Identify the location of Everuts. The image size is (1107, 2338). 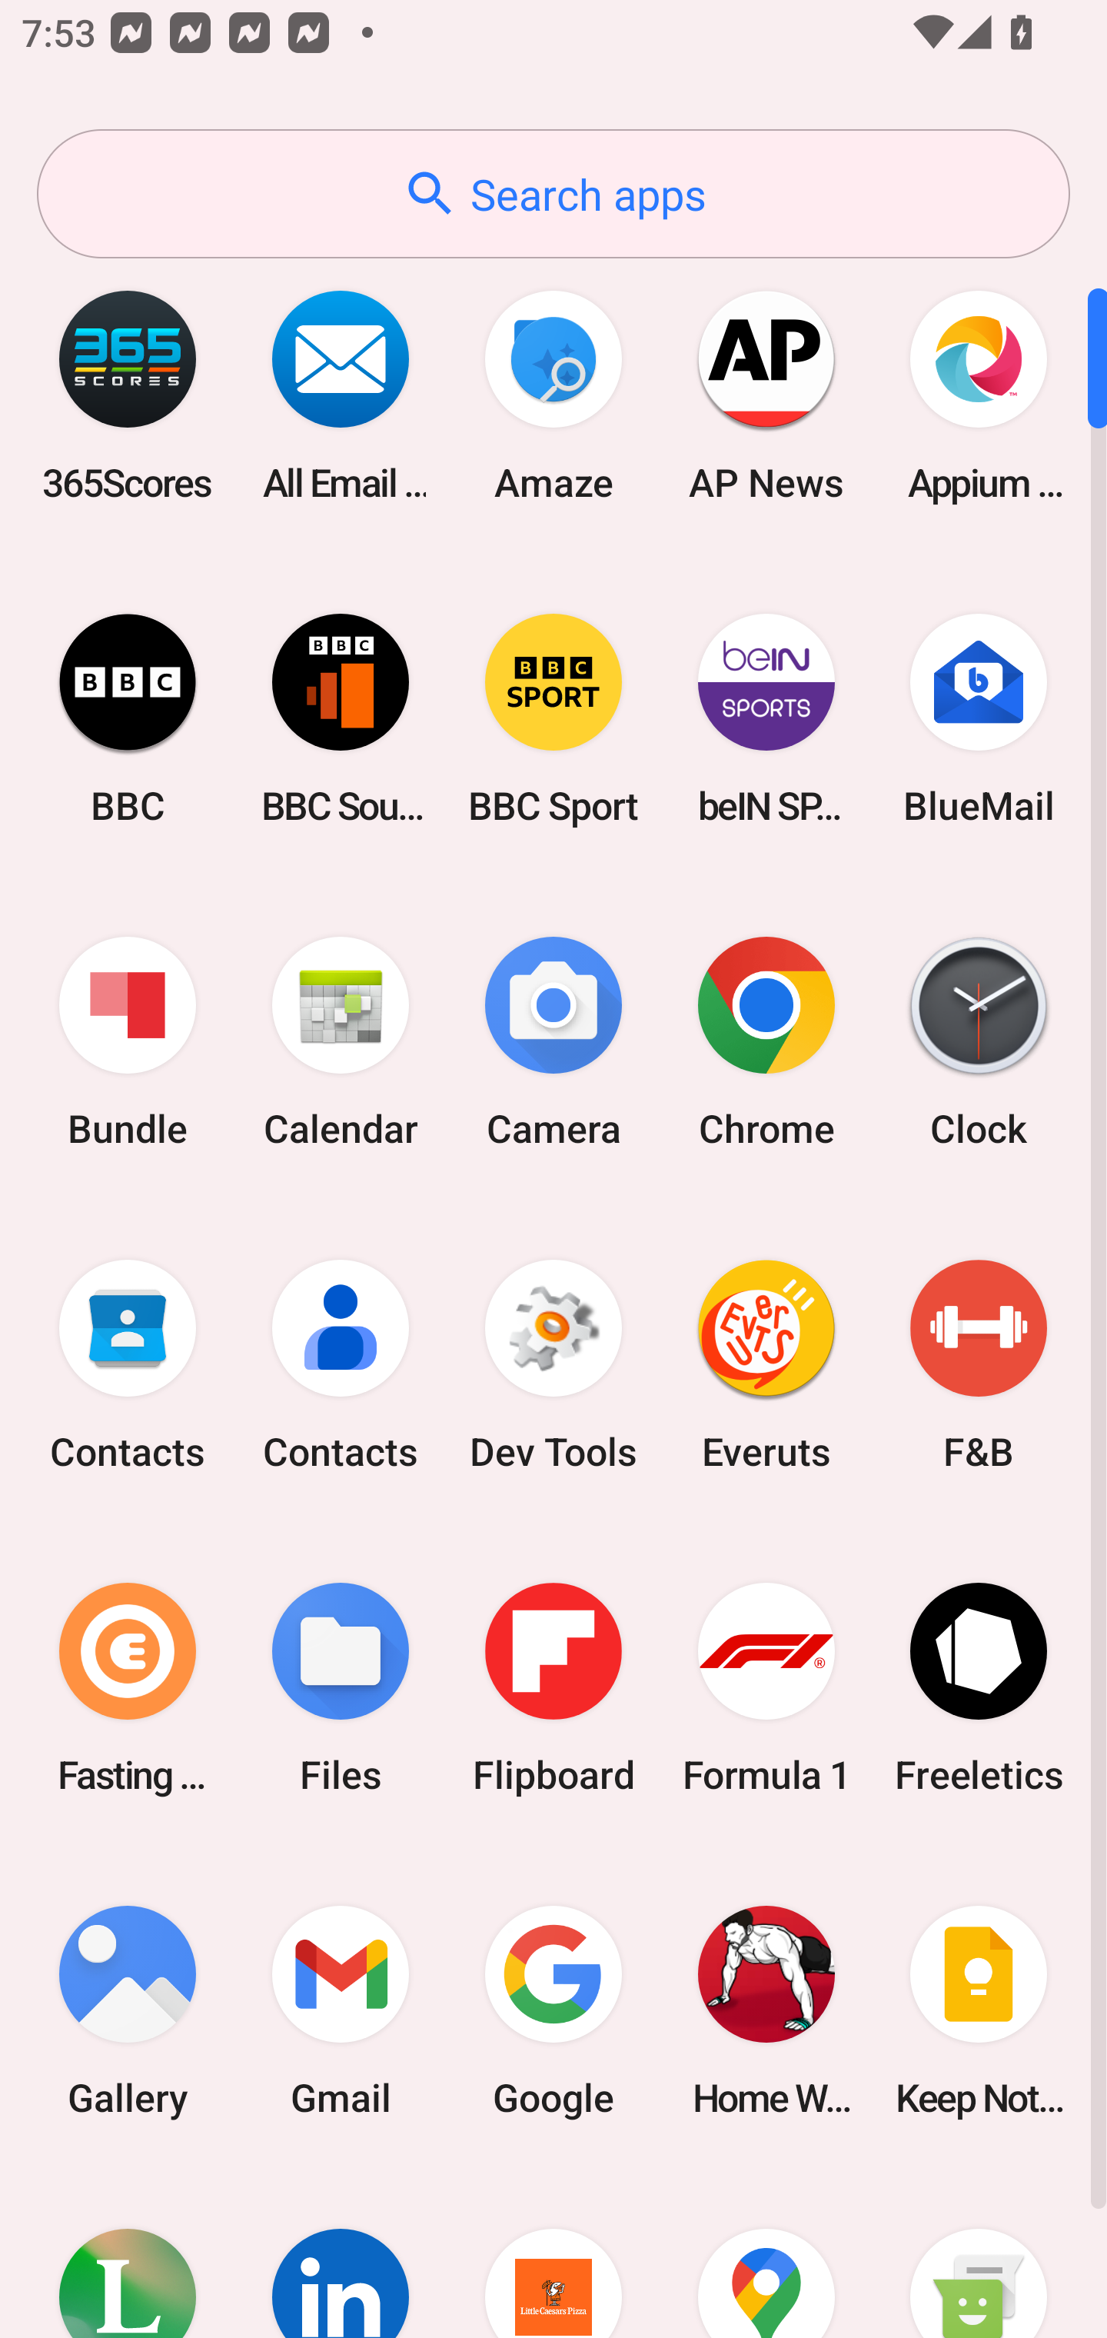
(766, 1365).